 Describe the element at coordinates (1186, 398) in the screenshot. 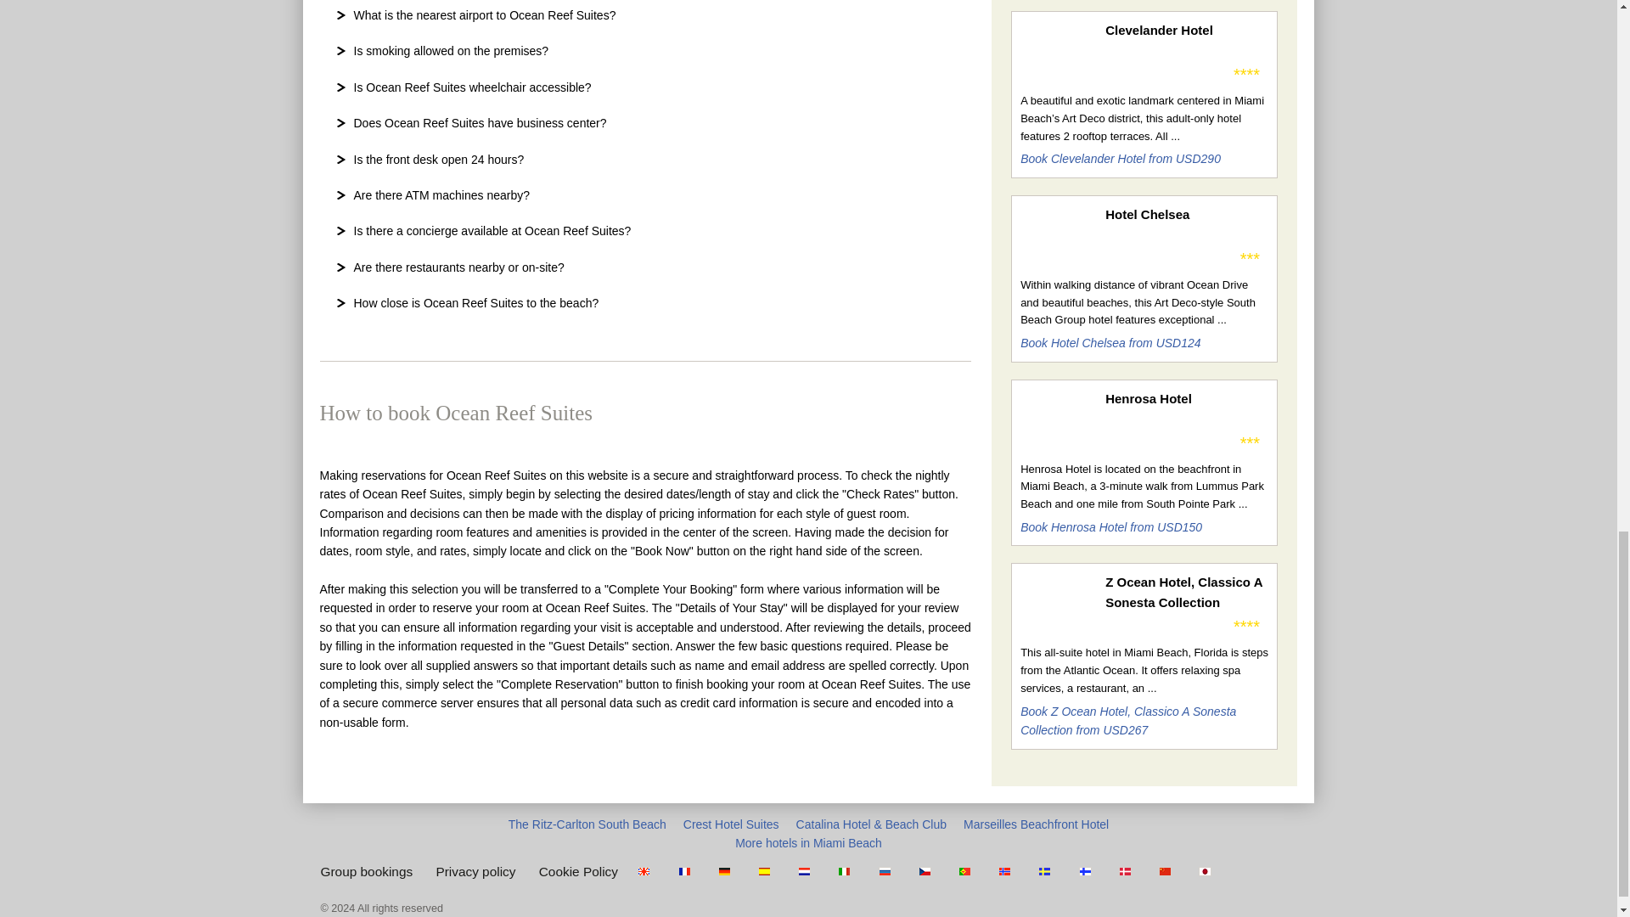

I see `Henrosa Hotel` at that location.